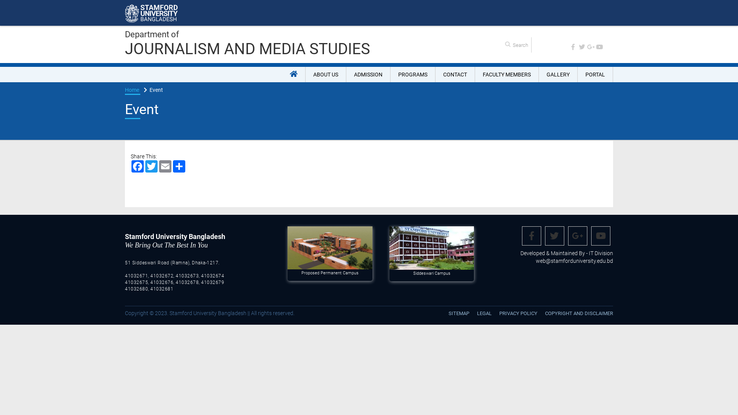 Image resolution: width=738 pixels, height=415 pixels. I want to click on PRIVACY POLICY, so click(518, 314).